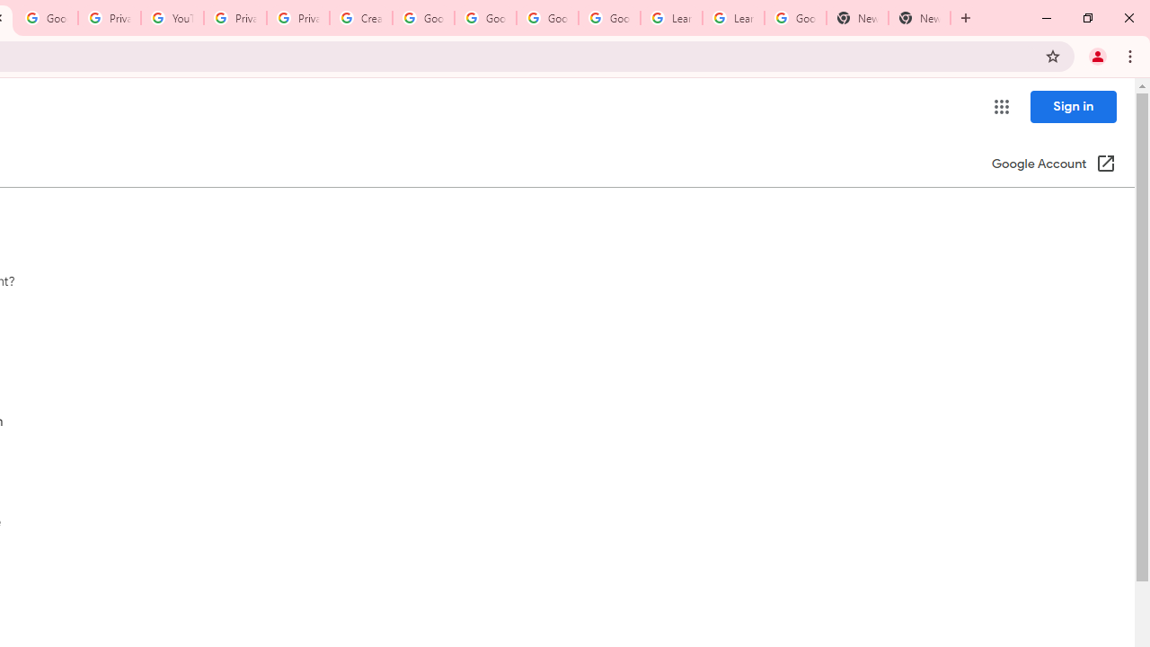  What do you see at coordinates (857, 18) in the screenshot?
I see `New Tab` at bounding box center [857, 18].